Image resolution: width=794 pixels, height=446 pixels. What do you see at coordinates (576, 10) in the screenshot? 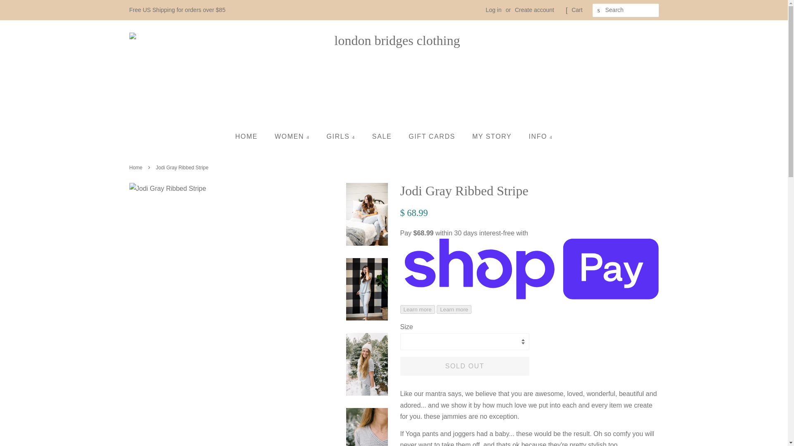
I see `Cart` at bounding box center [576, 10].